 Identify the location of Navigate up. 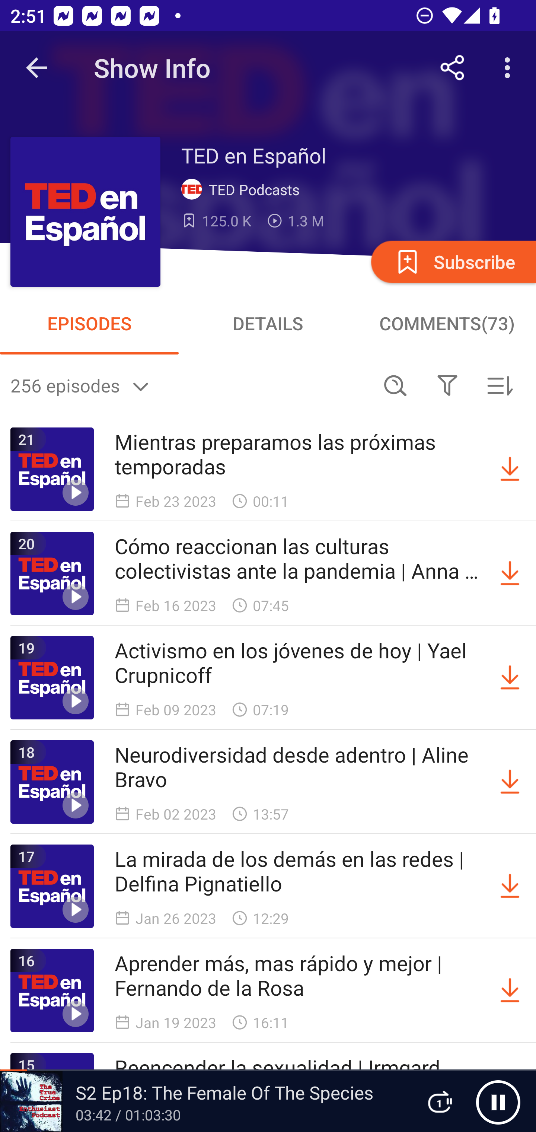
(36, 68).